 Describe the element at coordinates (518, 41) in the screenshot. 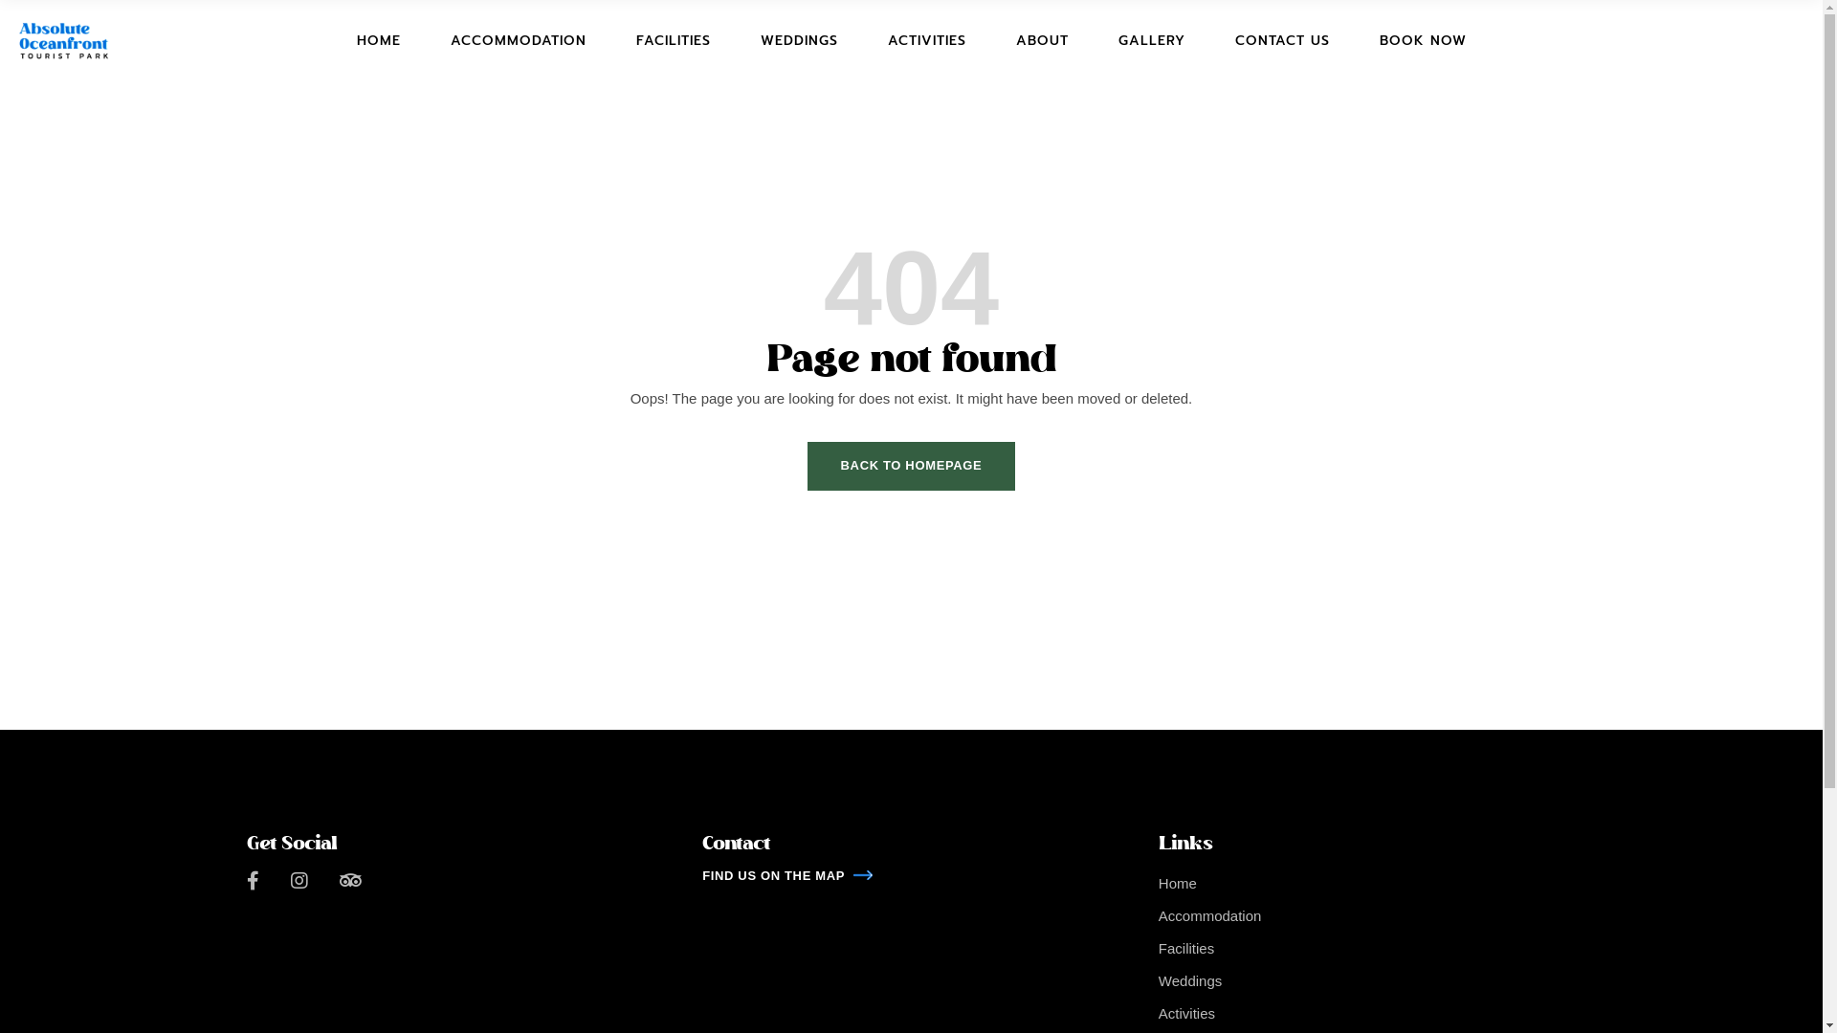

I see `ACCOMMODATION` at that location.